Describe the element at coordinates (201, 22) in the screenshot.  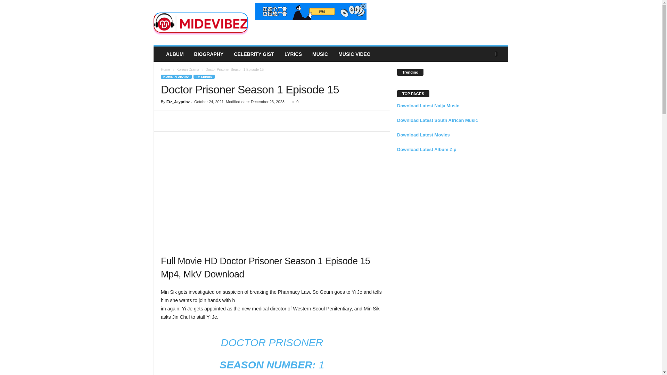
I see `MideVibez` at that location.